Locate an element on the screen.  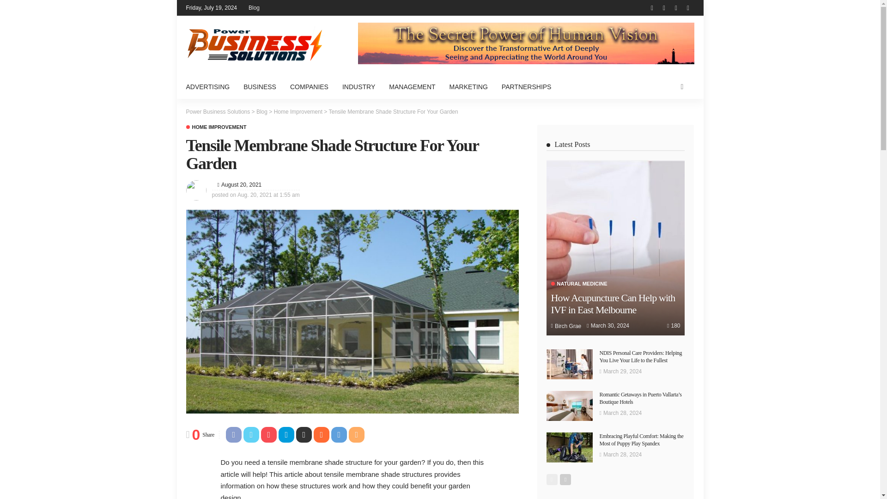
ADVERTISING is located at coordinates (211, 87).